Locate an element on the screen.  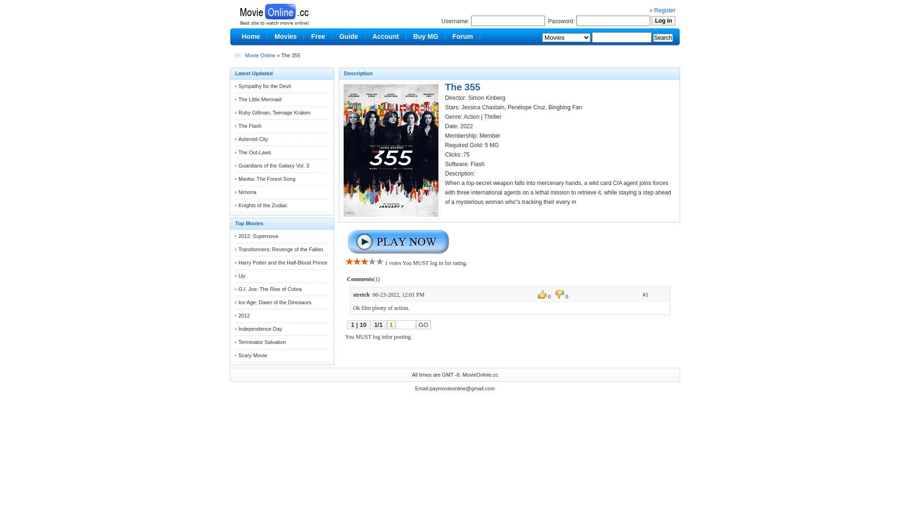
Thriller is located at coordinates (493, 117).